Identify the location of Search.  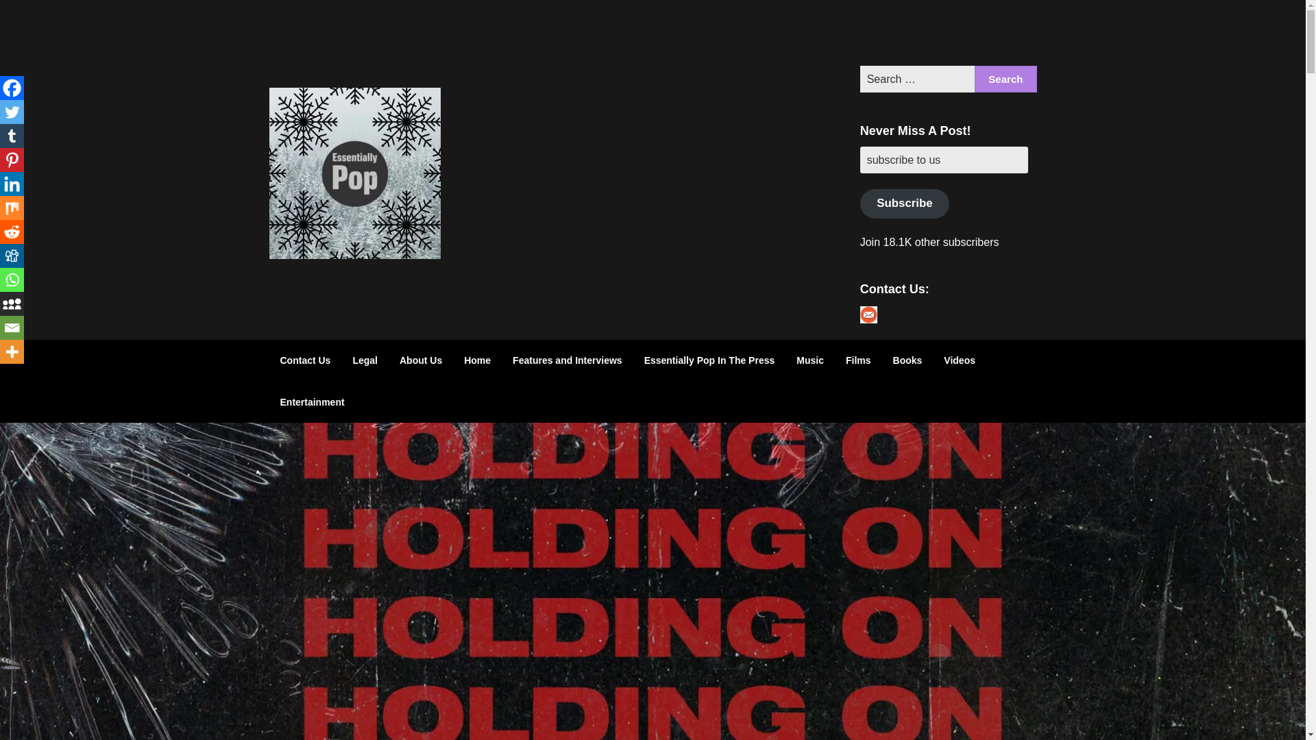
(1006, 79).